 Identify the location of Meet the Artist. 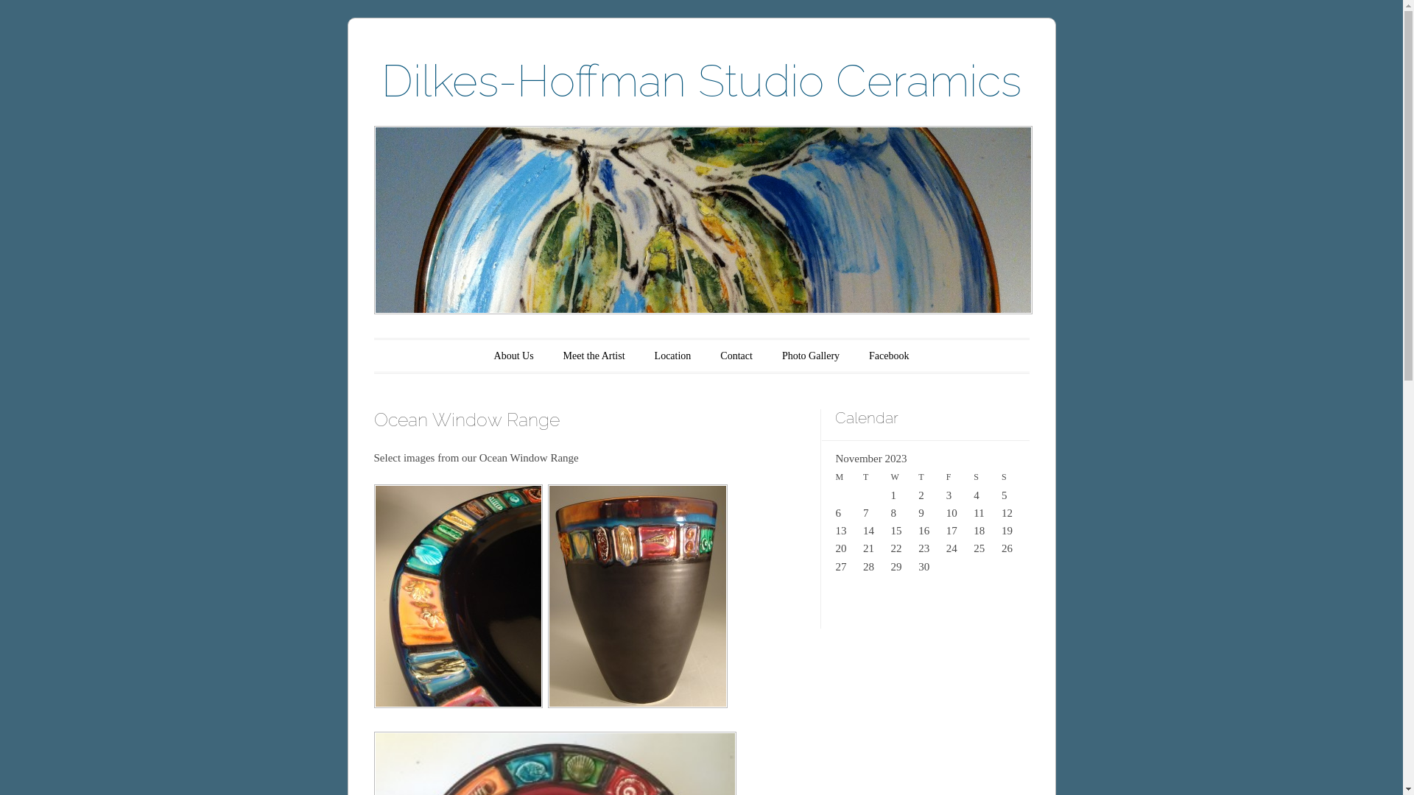
(594, 356).